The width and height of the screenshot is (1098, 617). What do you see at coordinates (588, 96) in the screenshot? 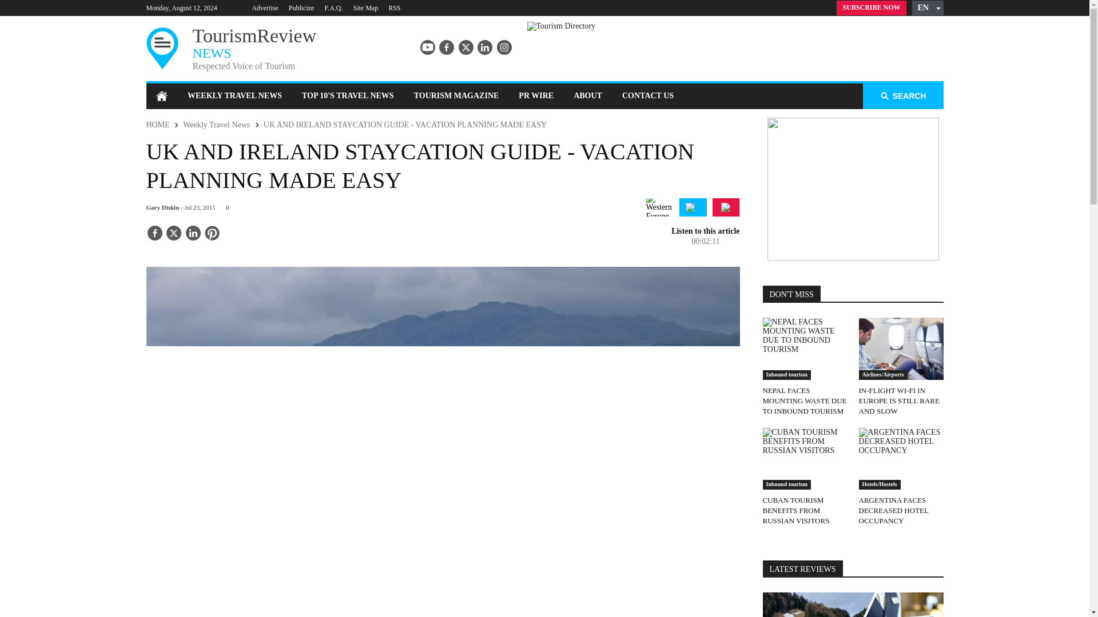
I see `ABOUT` at bounding box center [588, 96].